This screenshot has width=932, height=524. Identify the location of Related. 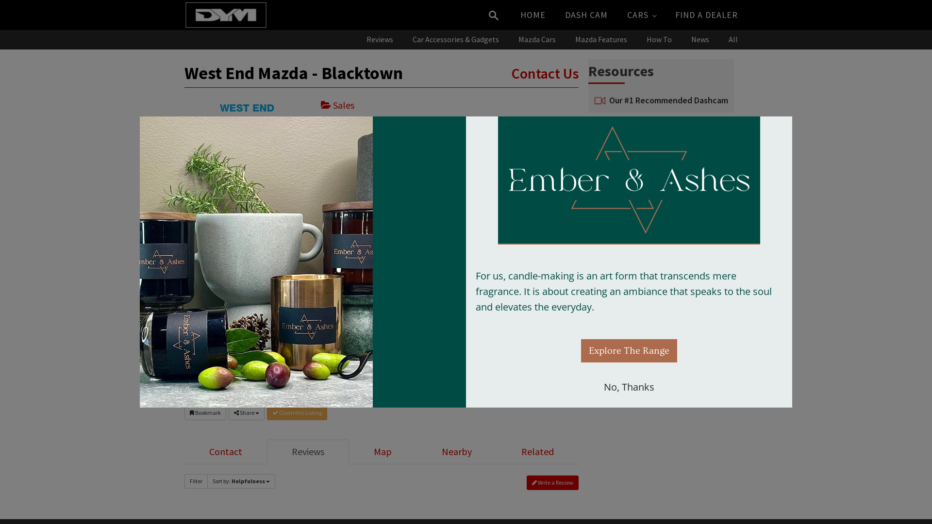
(538, 452).